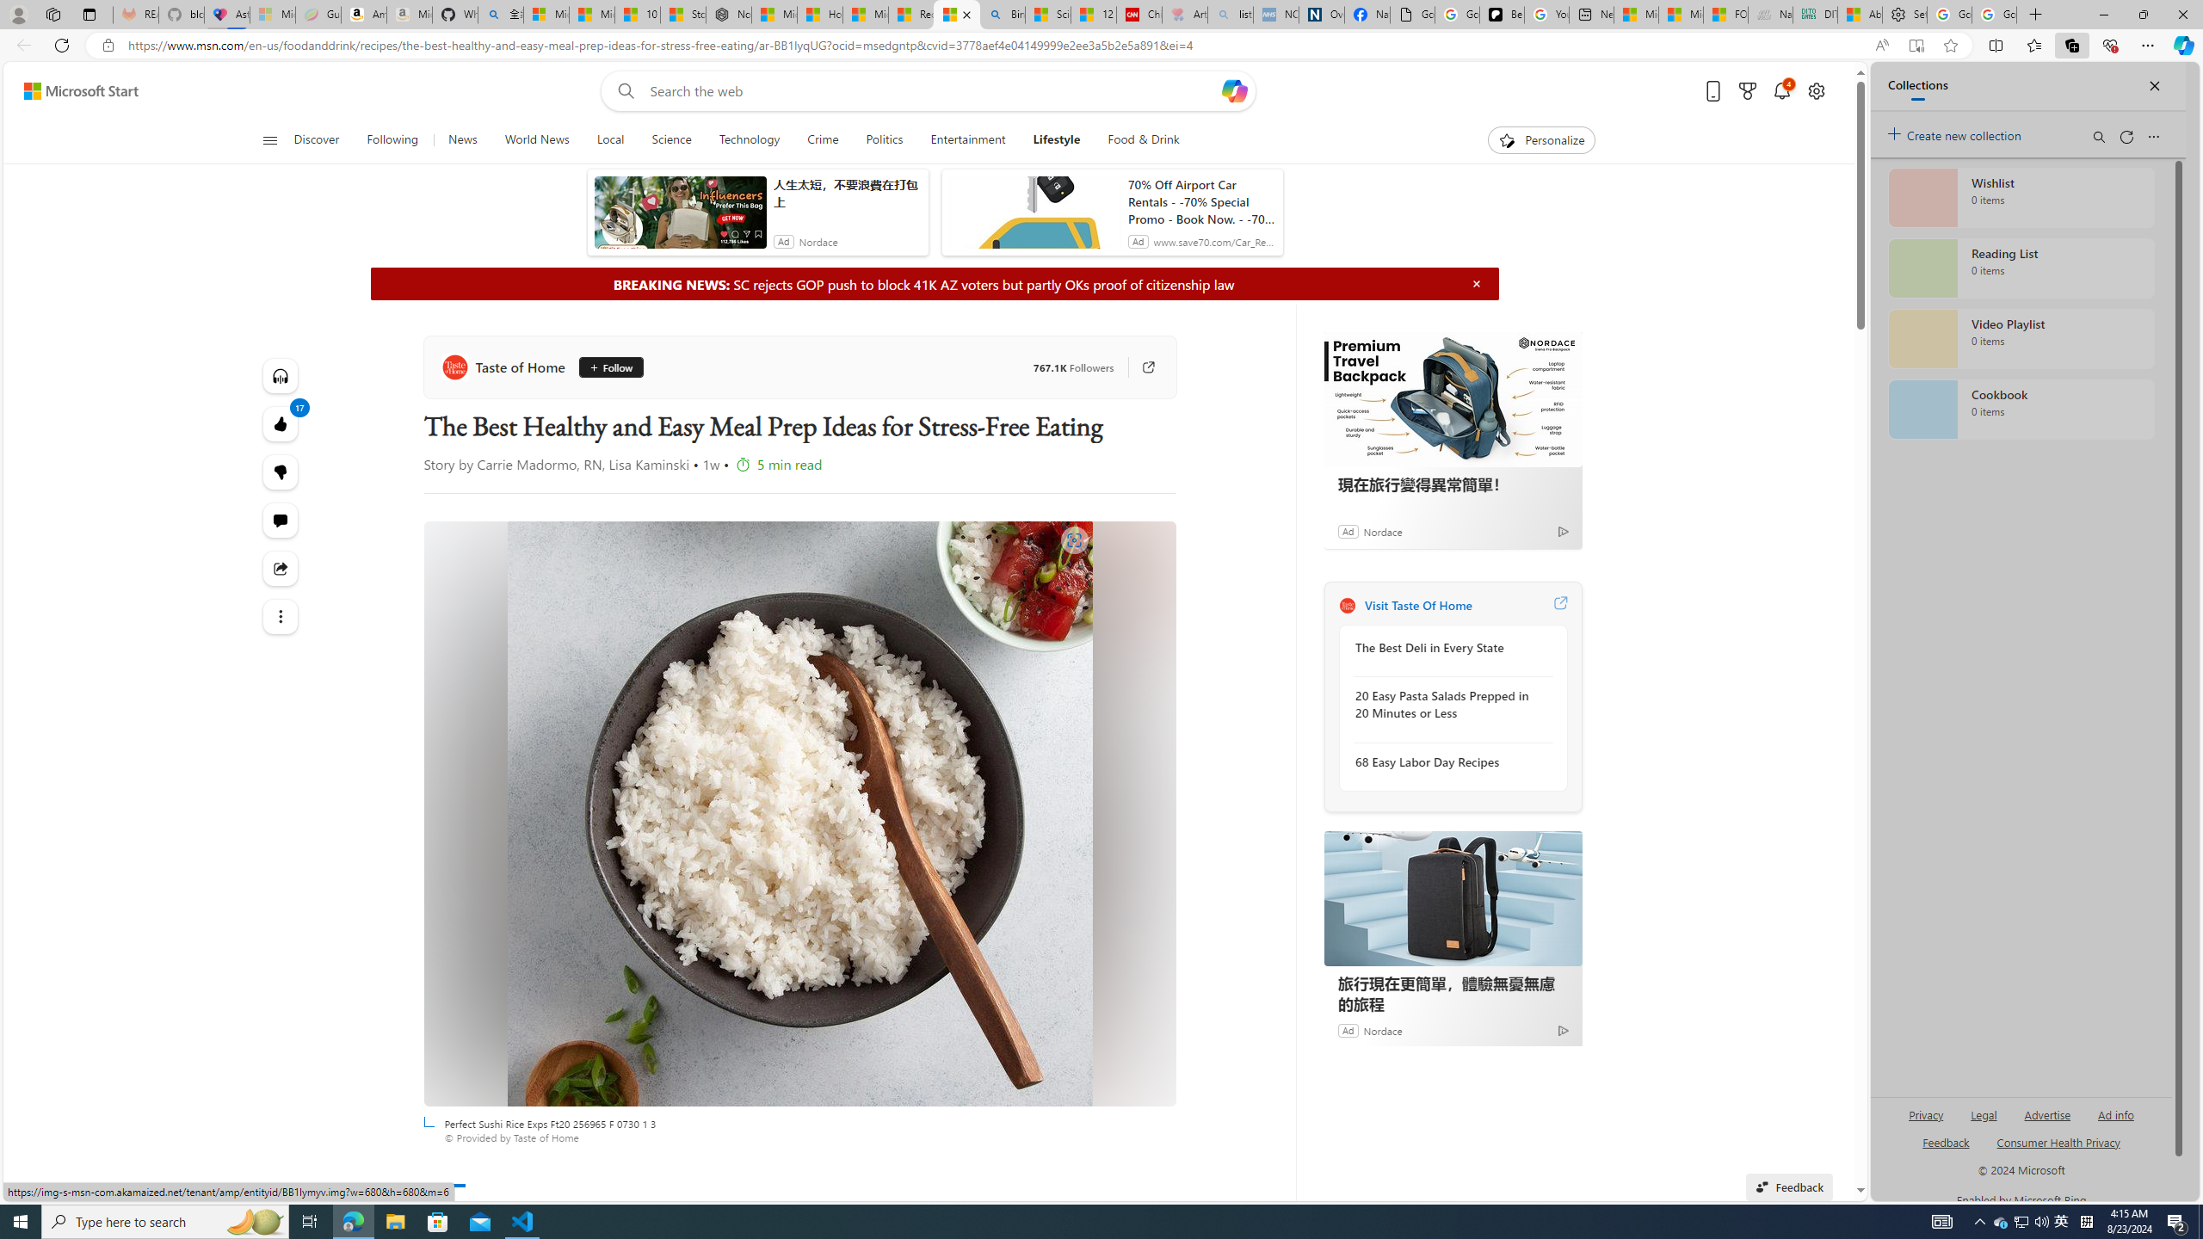 The image size is (2203, 1239). Describe the element at coordinates (611, 140) in the screenshot. I see `Local` at that location.